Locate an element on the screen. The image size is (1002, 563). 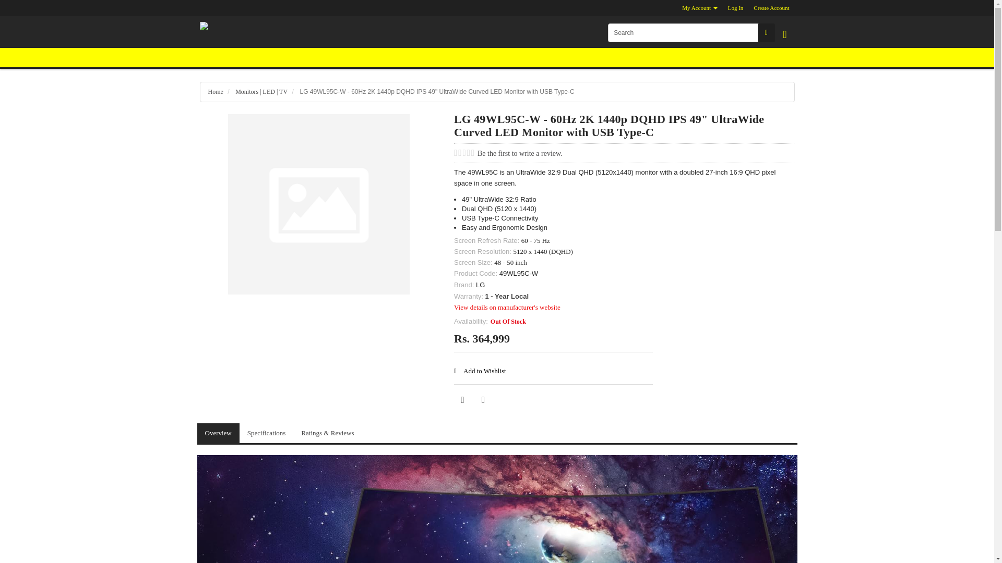
Add to Wishlist is located at coordinates (480, 371).